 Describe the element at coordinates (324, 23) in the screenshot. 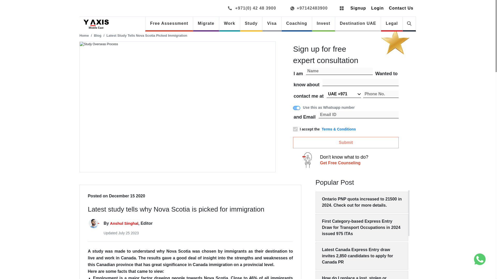

I see `Invest` at that location.